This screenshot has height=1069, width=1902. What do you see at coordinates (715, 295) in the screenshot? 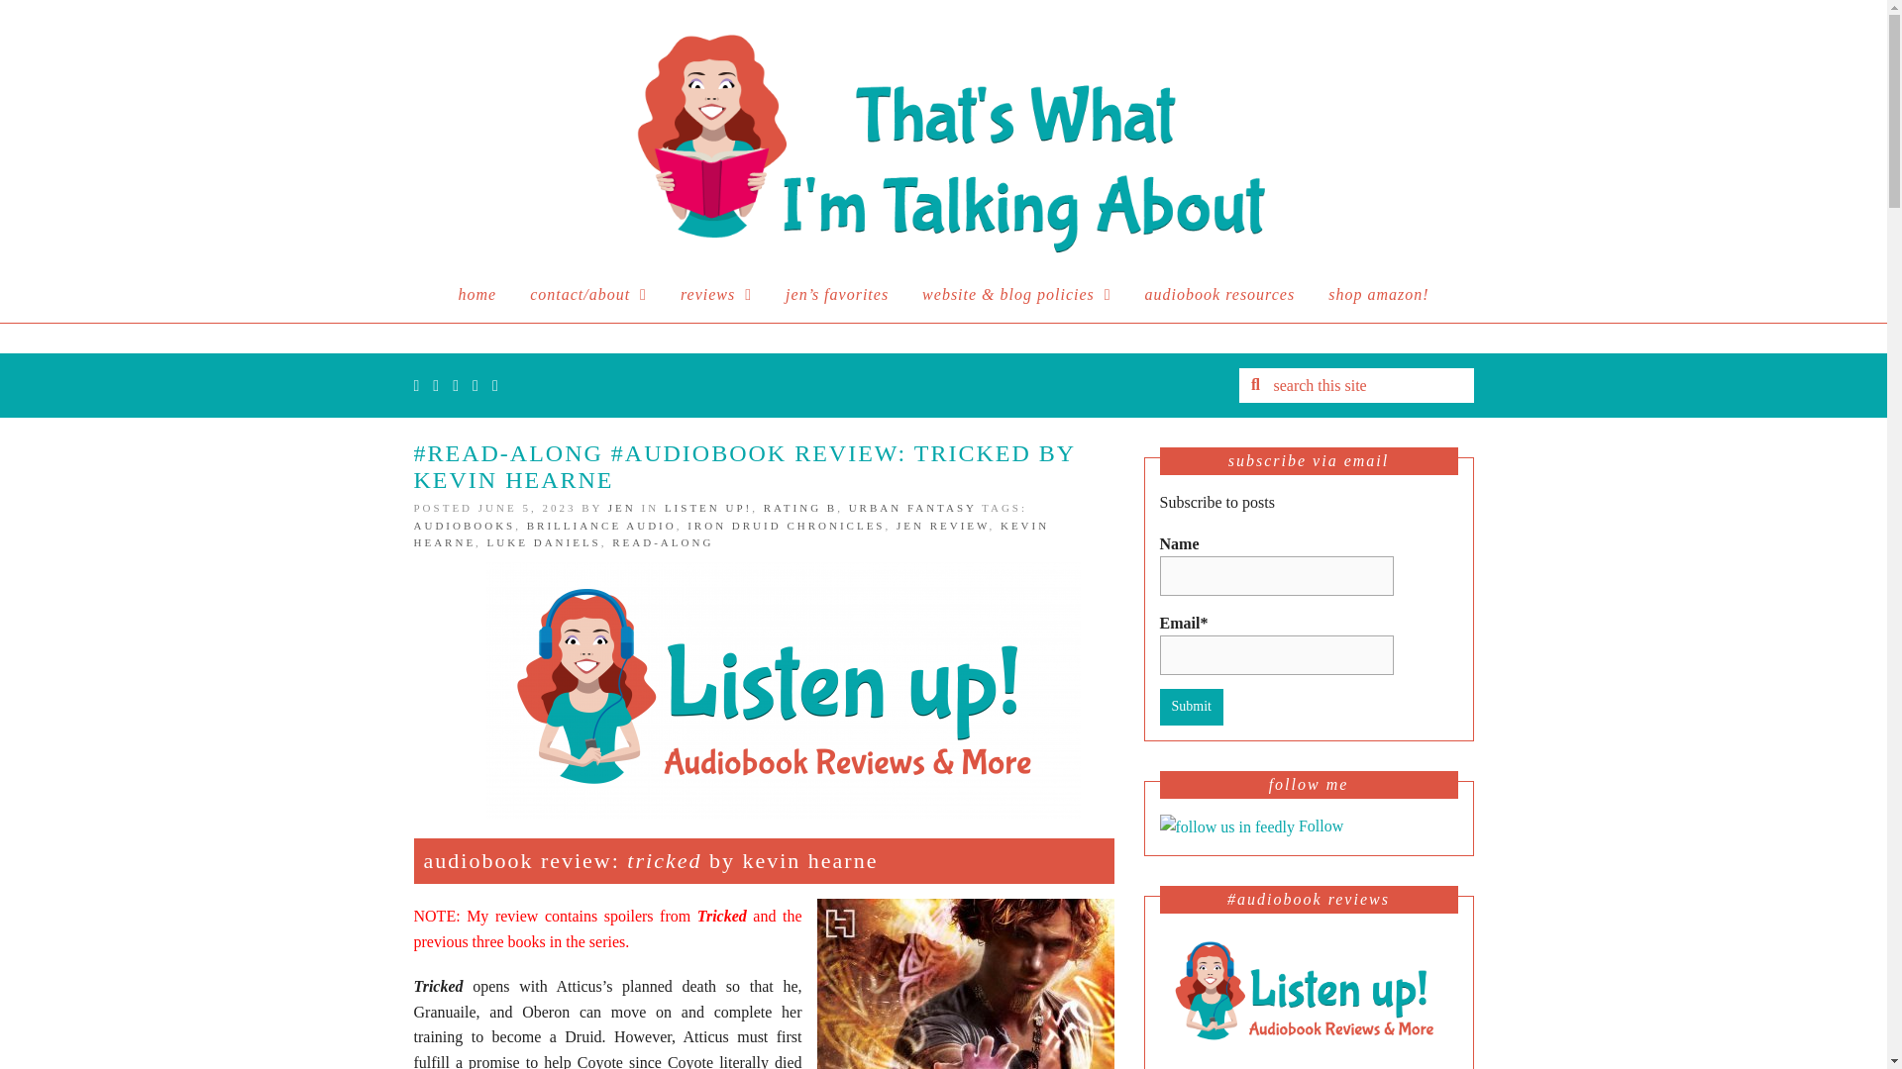
I see `reviews  ` at bounding box center [715, 295].